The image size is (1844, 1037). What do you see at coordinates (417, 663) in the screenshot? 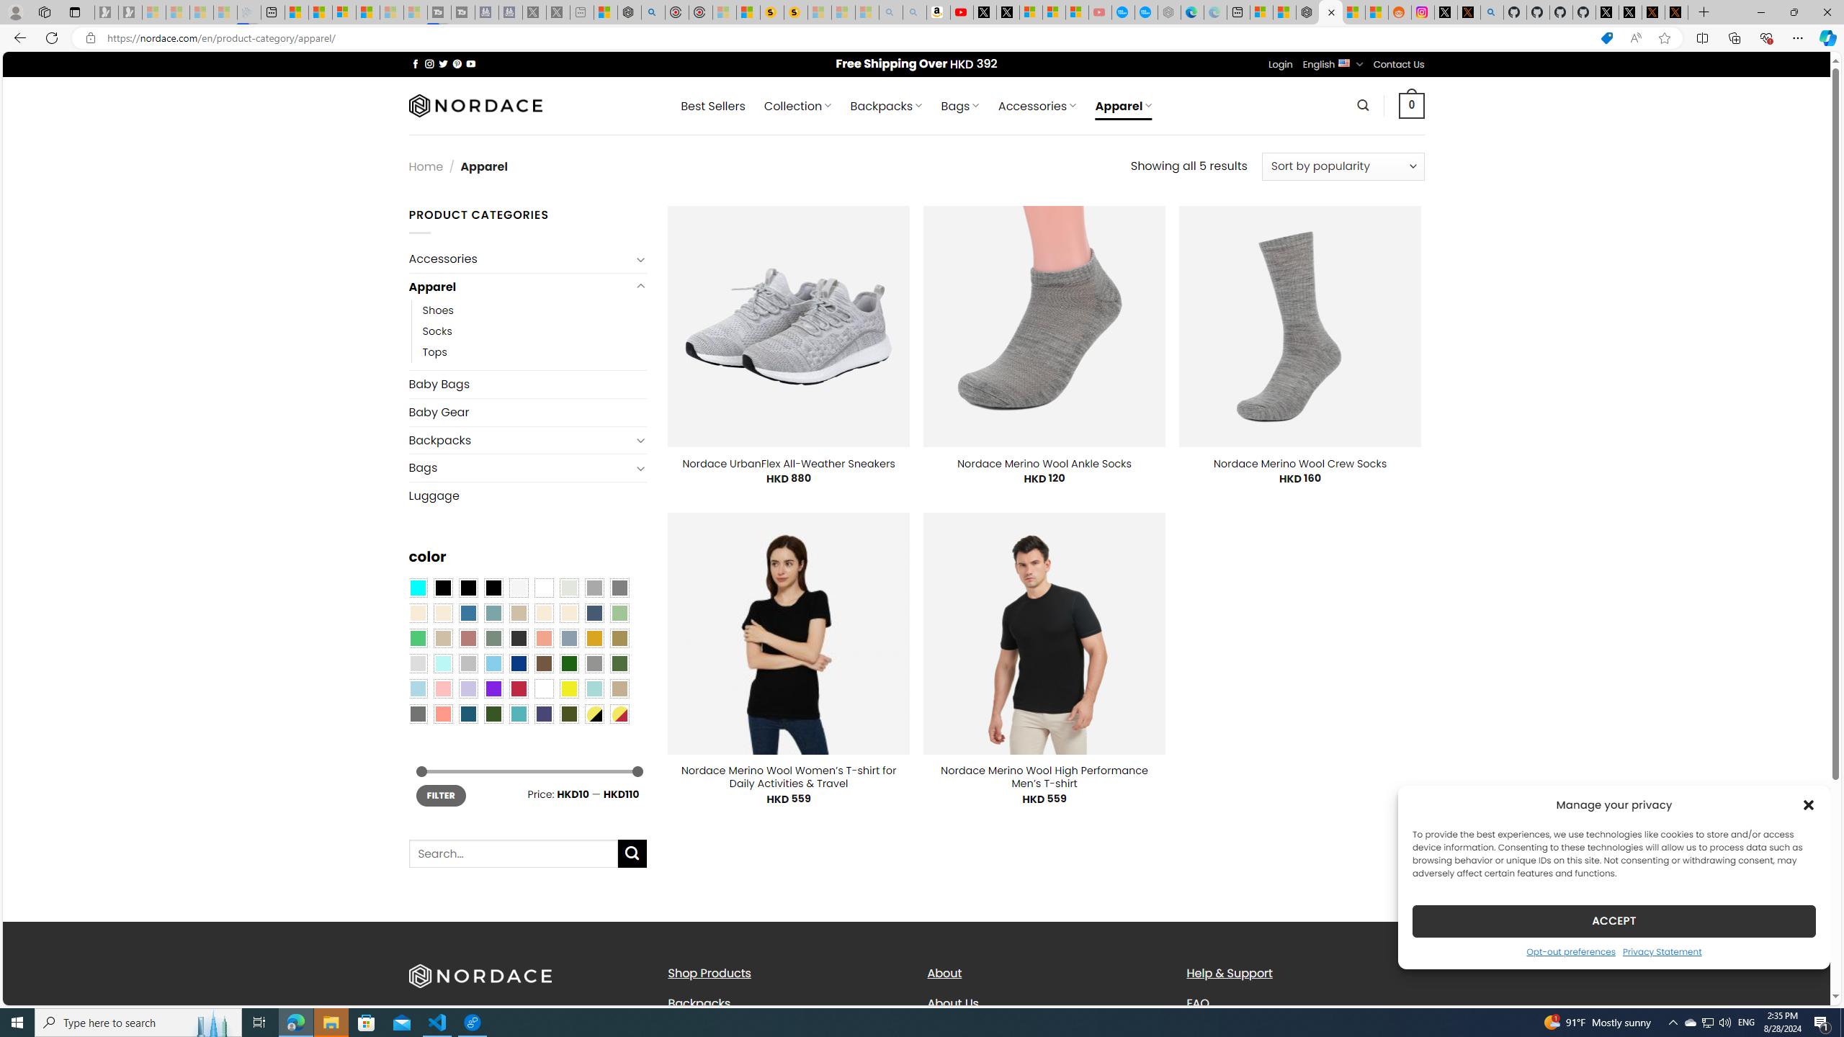
I see `Light Gray` at bounding box center [417, 663].